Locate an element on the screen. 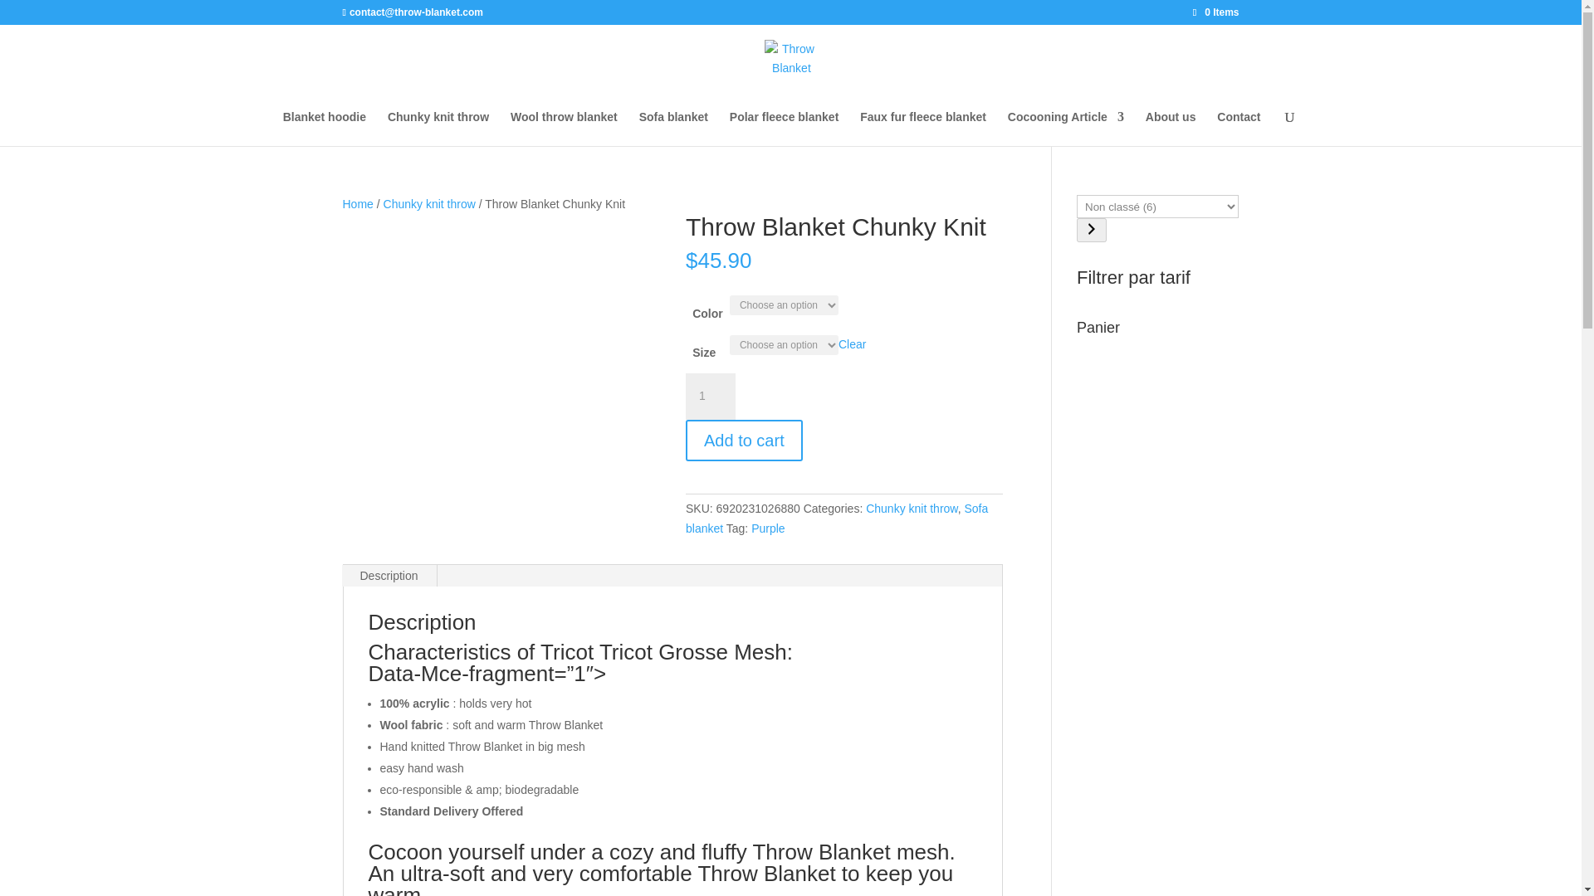 Image resolution: width=1594 pixels, height=896 pixels. Description is located at coordinates (389, 576).